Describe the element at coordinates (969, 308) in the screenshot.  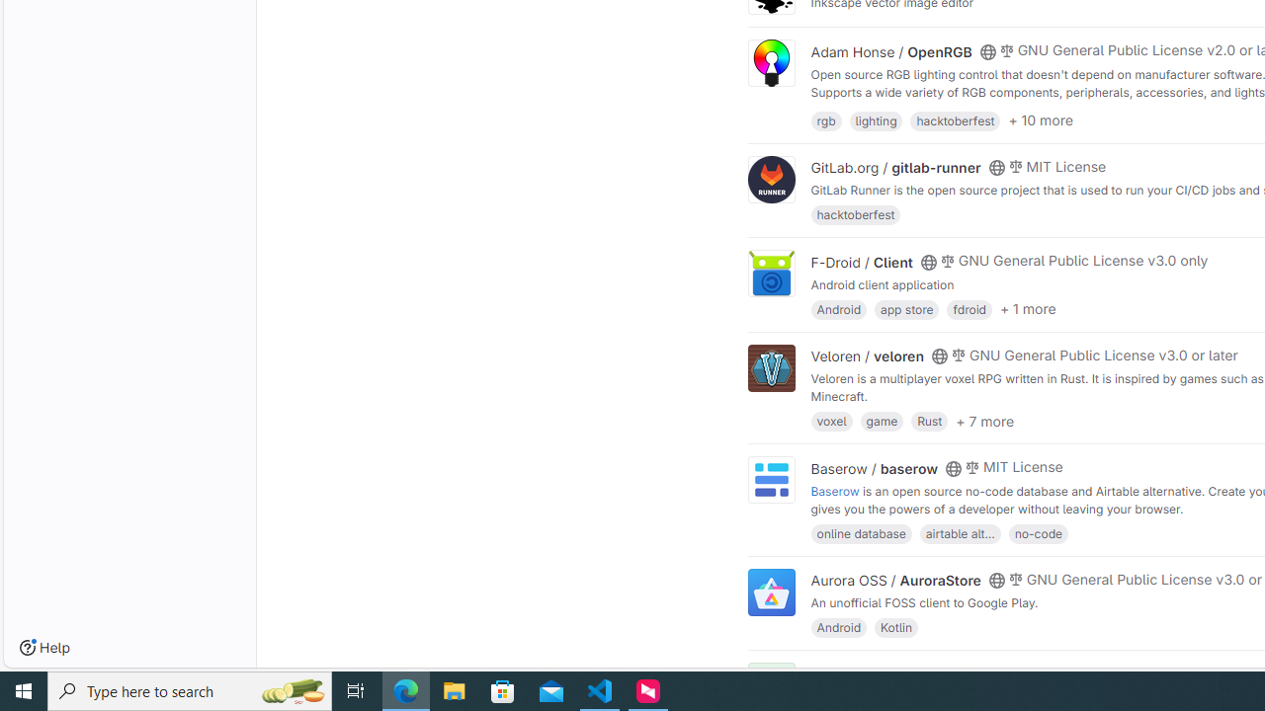
I see `fdroid` at that location.